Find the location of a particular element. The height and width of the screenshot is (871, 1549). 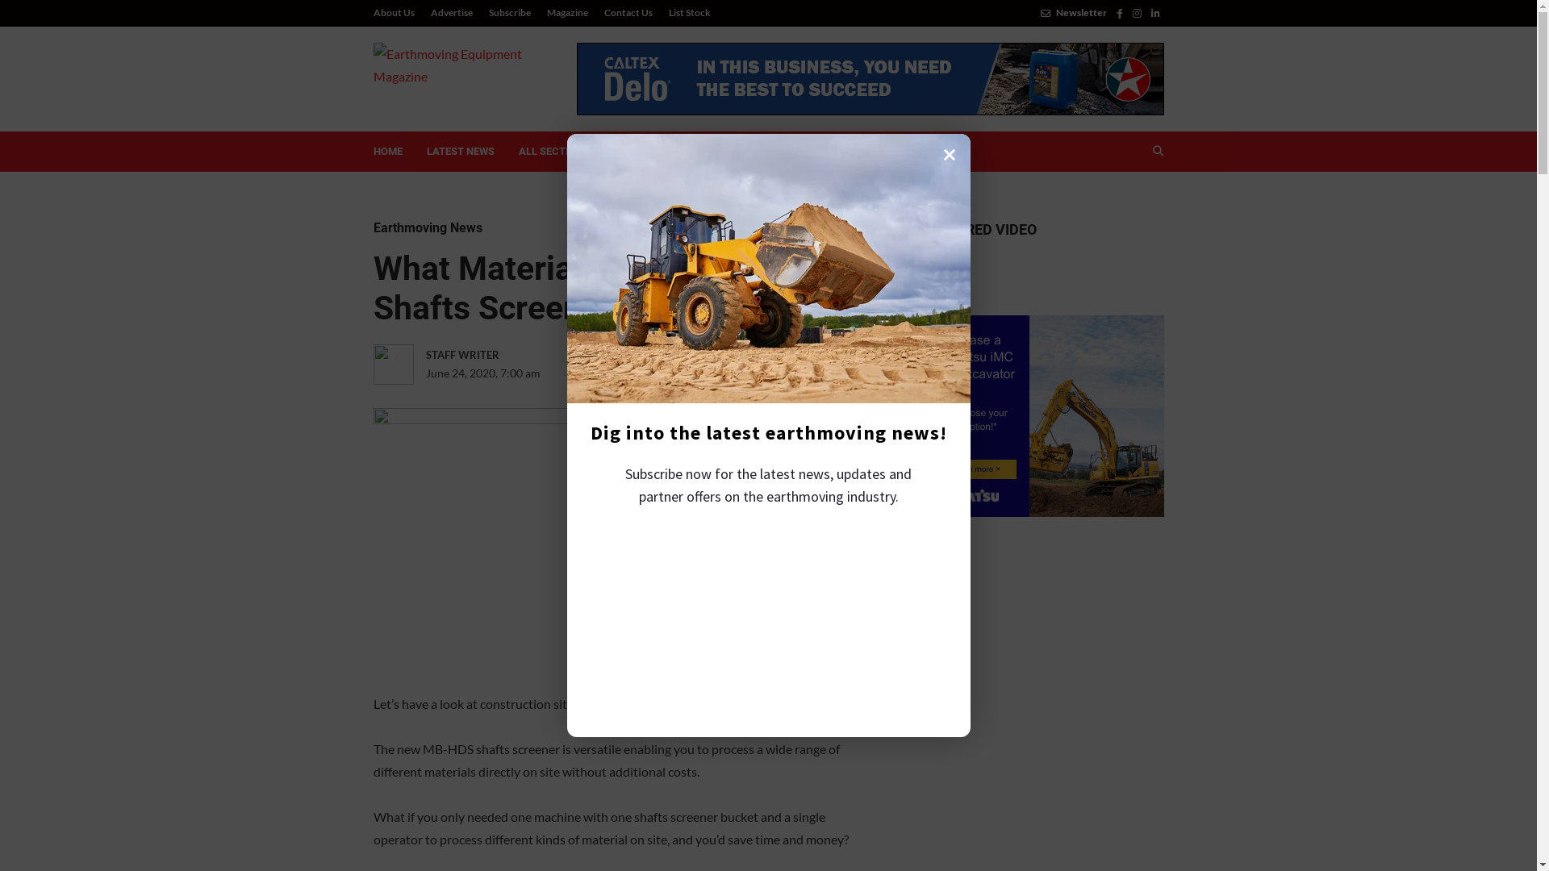

Share on Email is located at coordinates (775, 373).